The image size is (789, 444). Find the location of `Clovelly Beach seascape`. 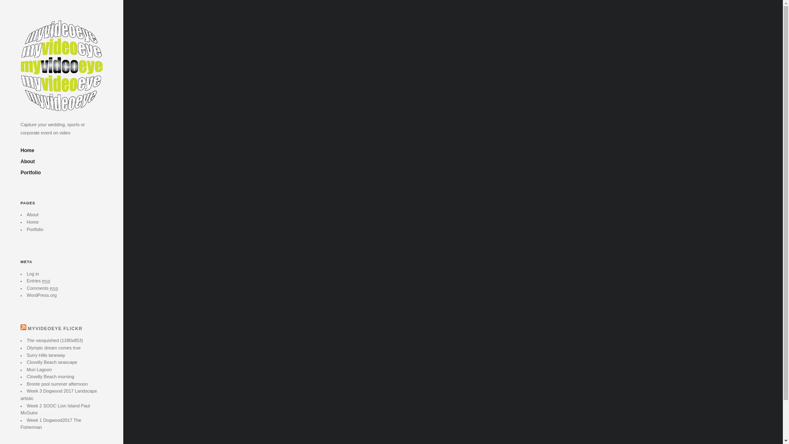

Clovelly Beach seascape is located at coordinates (52, 362).